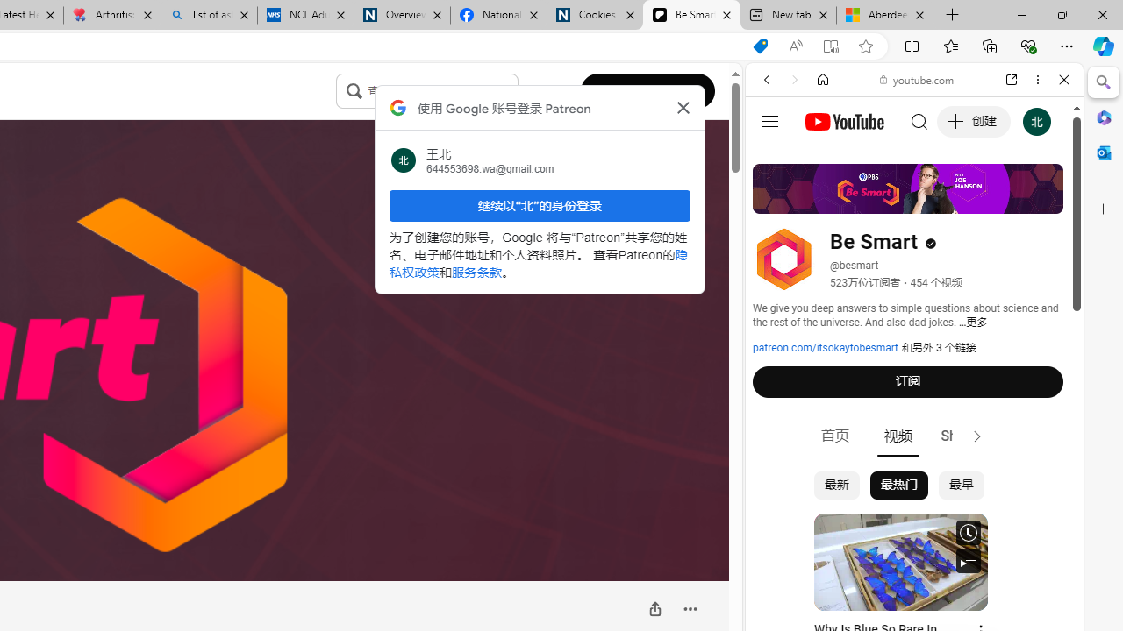 This screenshot has height=631, width=1123. Describe the element at coordinates (826, 348) in the screenshot. I see `patreon.com/itsokaytobesmart` at that location.